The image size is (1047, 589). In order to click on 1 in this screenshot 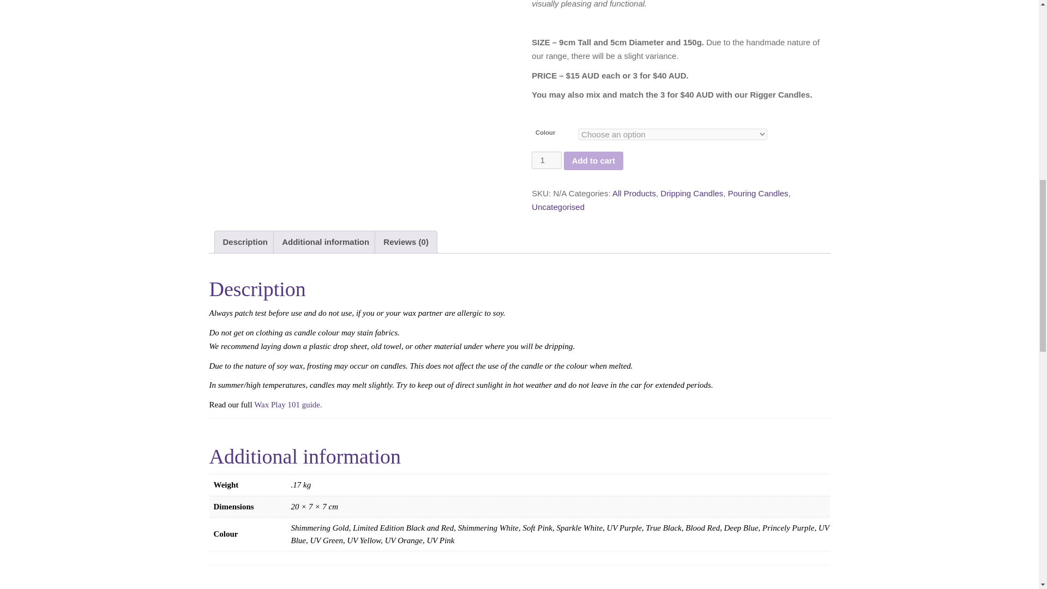, I will do `click(546, 160)`.